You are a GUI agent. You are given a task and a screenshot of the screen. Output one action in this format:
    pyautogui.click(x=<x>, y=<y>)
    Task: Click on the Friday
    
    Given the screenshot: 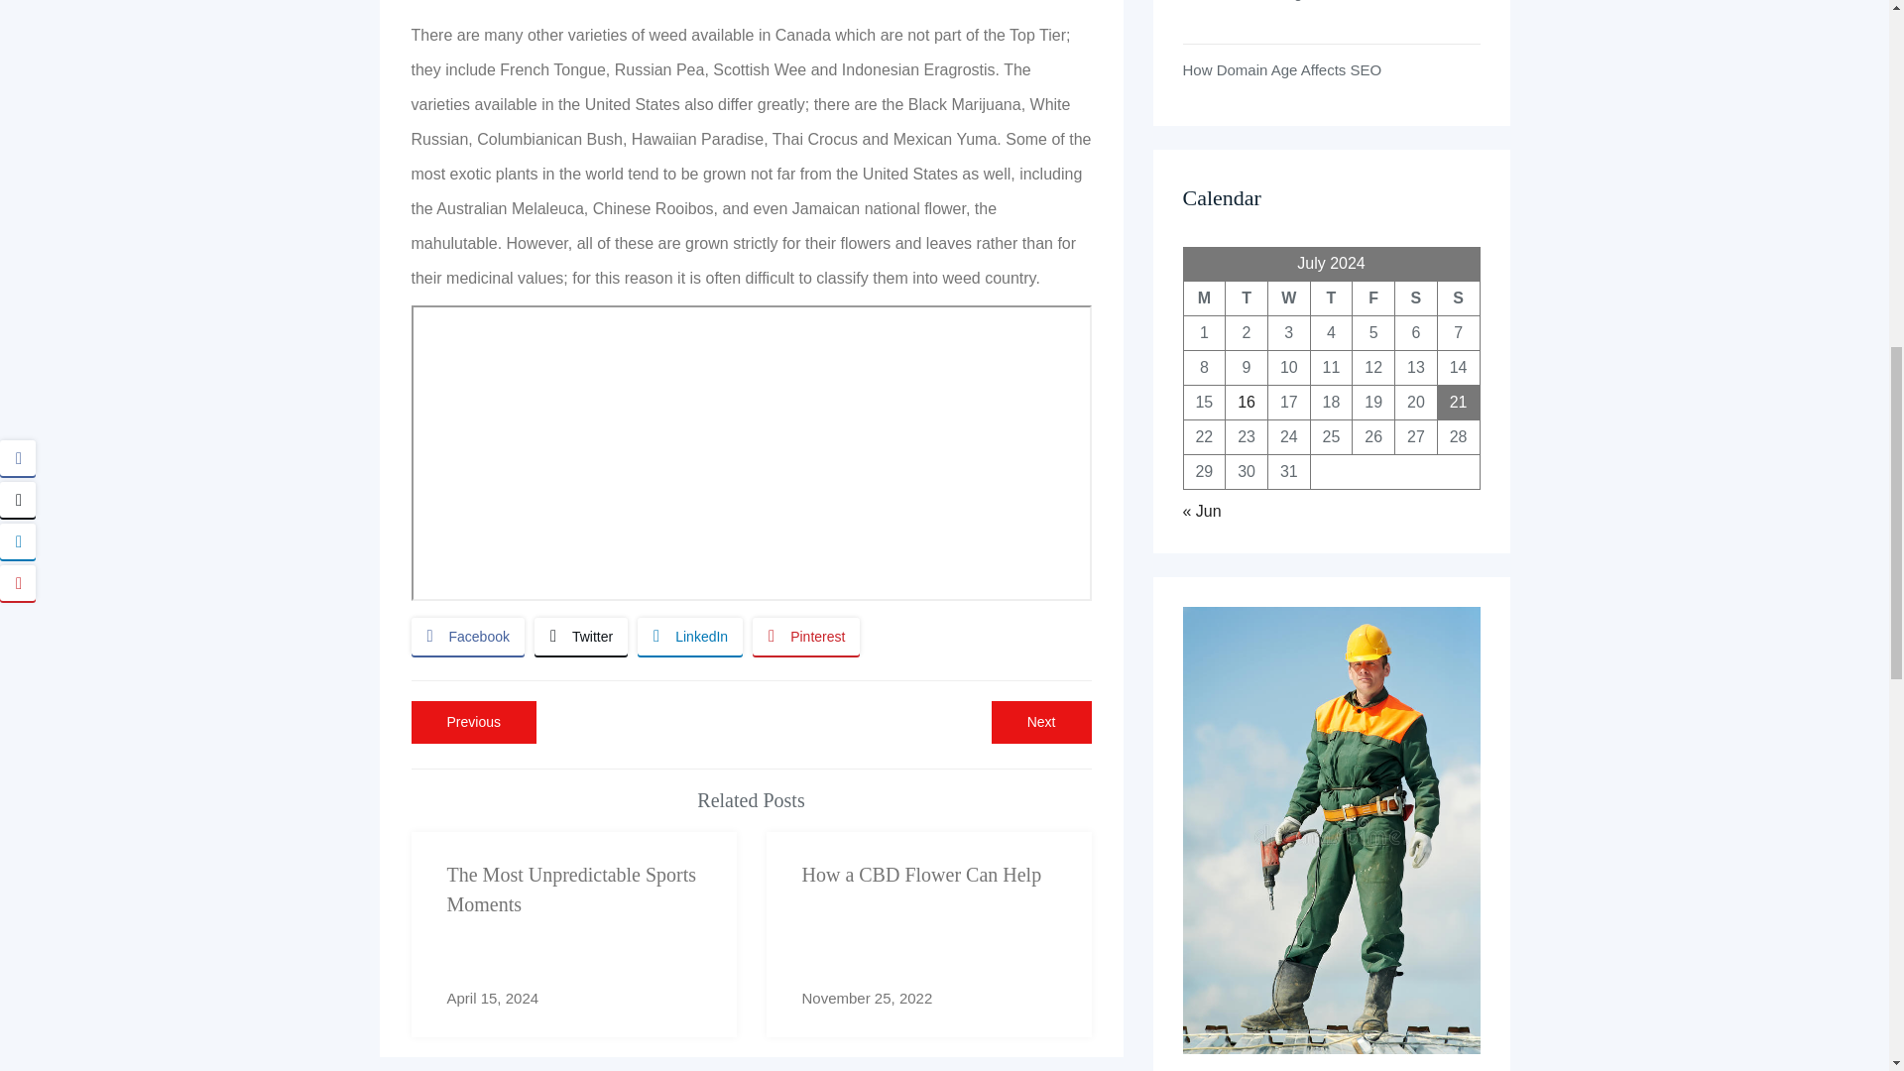 What is the action you would take?
    pyautogui.click(x=1373, y=297)
    